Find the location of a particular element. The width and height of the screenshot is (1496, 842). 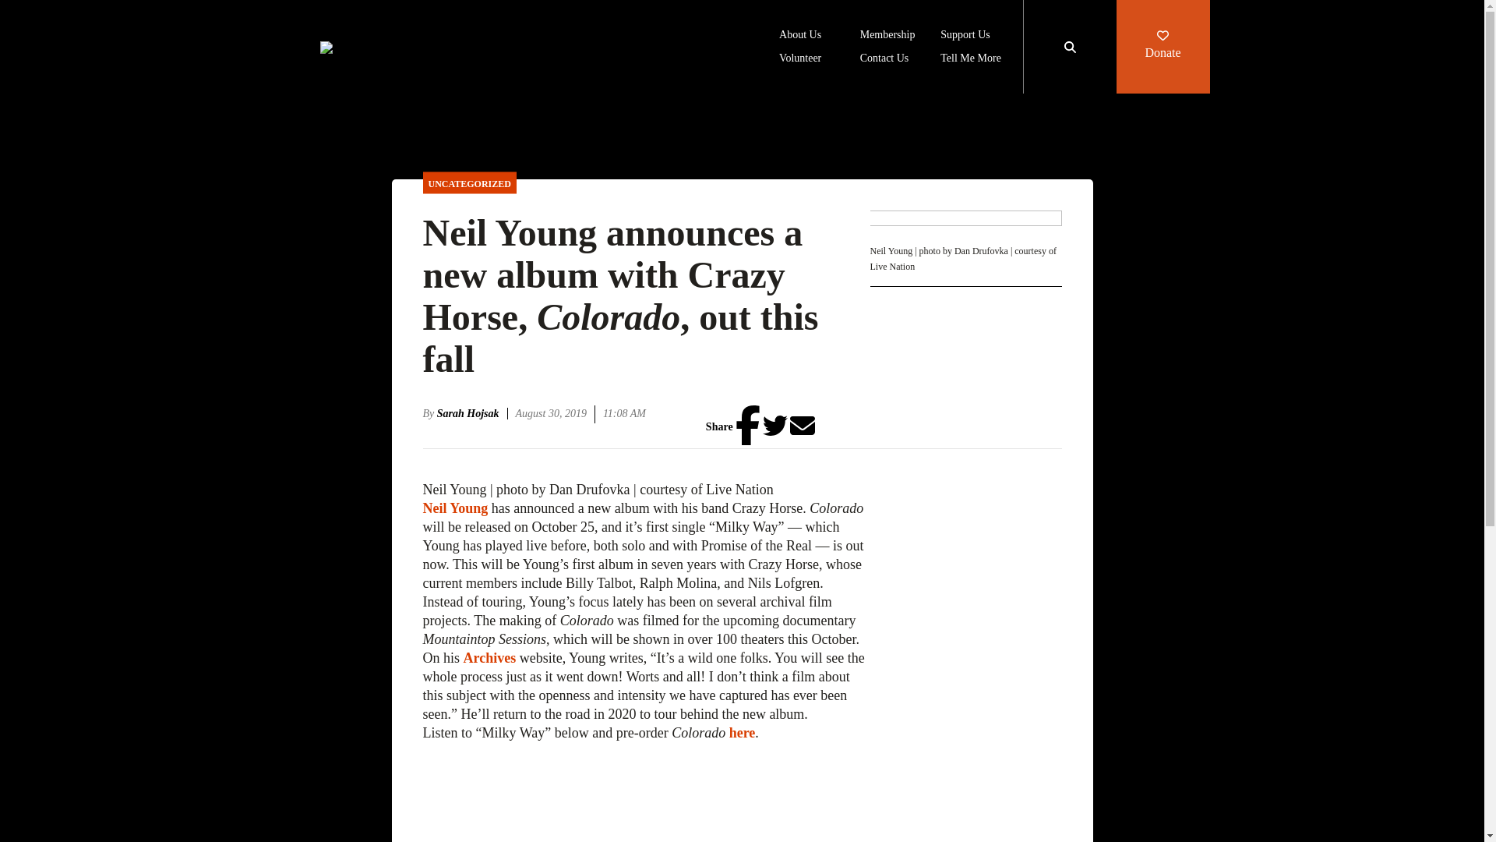

Tell Me More is located at coordinates (971, 59).